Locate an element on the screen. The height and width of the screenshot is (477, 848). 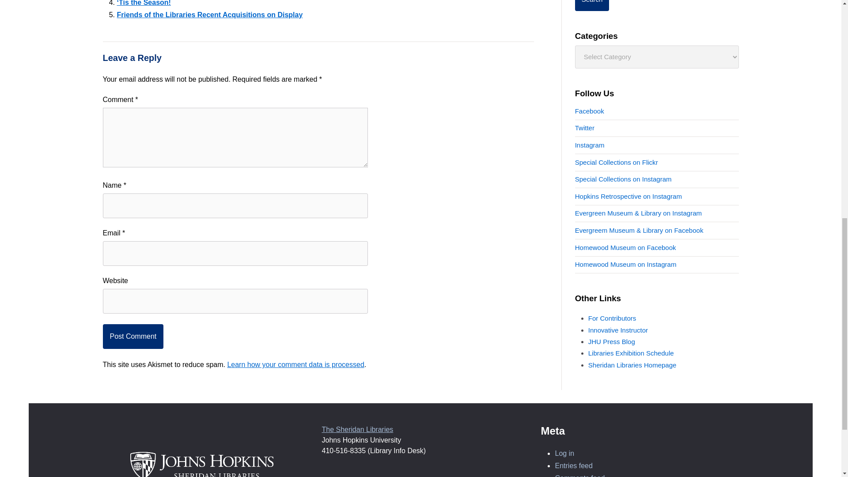
Learn how your comment data is processed is located at coordinates (295, 364).